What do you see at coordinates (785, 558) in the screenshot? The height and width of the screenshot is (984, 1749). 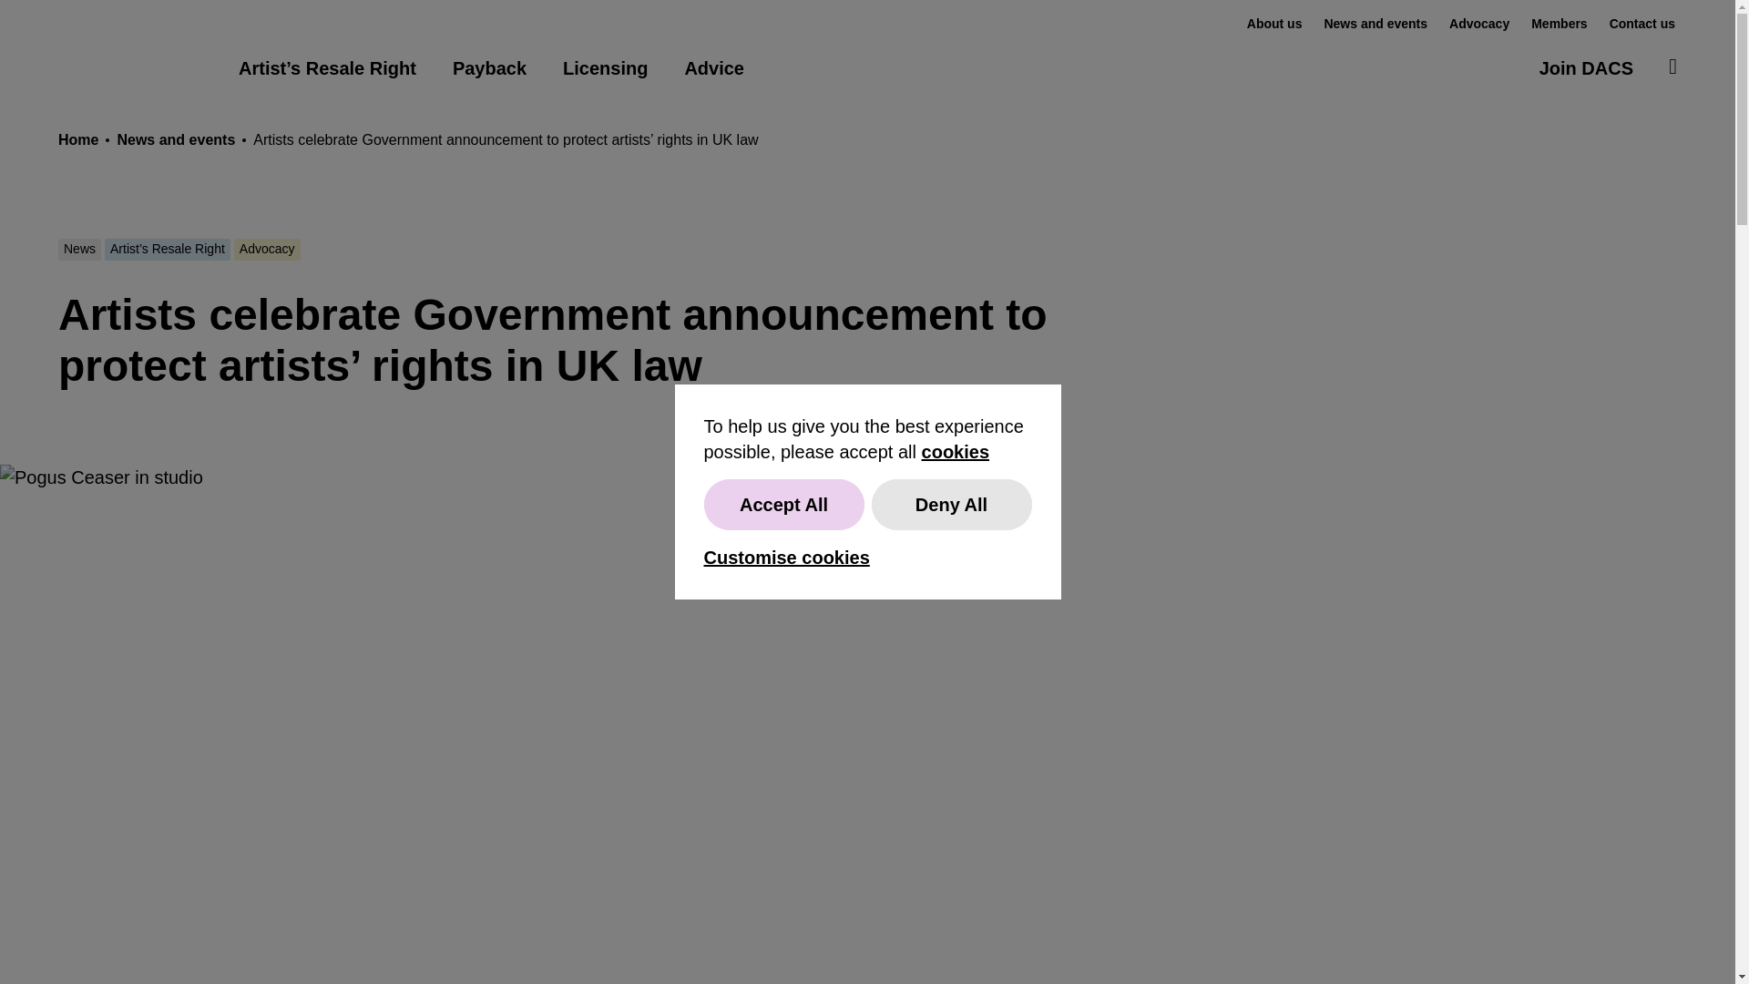 I see `Customise cookies` at bounding box center [785, 558].